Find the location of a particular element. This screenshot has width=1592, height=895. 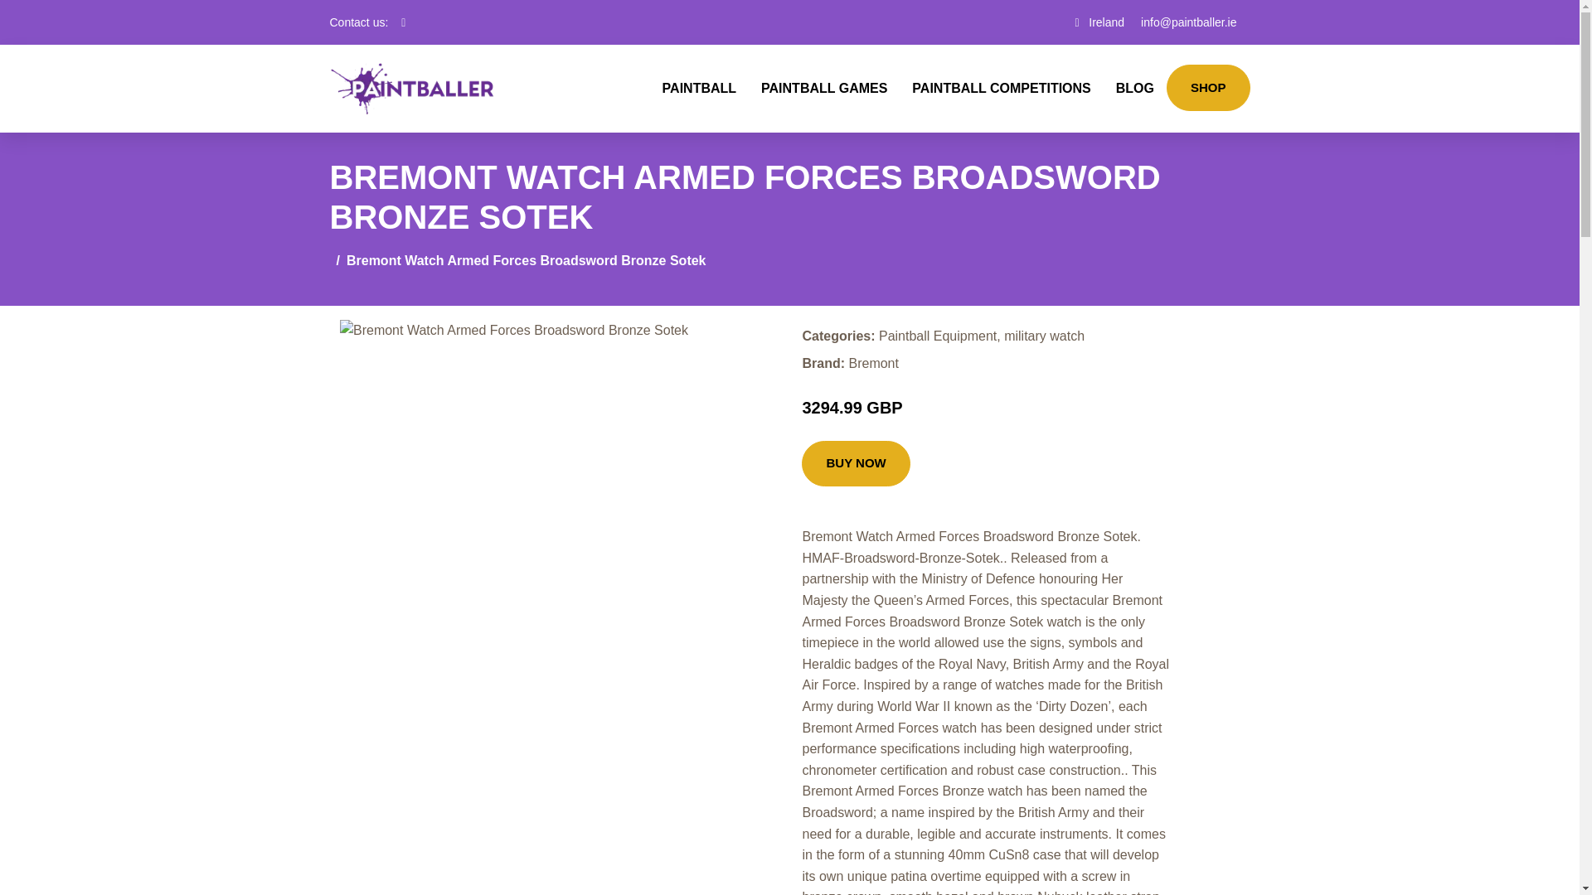

Paintball Equipment is located at coordinates (937, 336).